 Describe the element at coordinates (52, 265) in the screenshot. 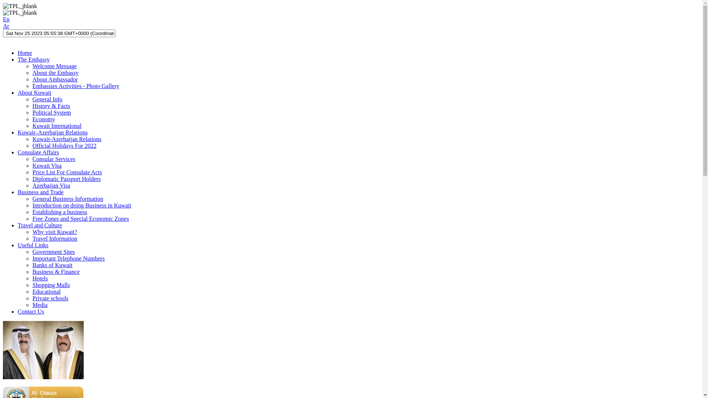

I see `Banks of Kuwait` at that location.